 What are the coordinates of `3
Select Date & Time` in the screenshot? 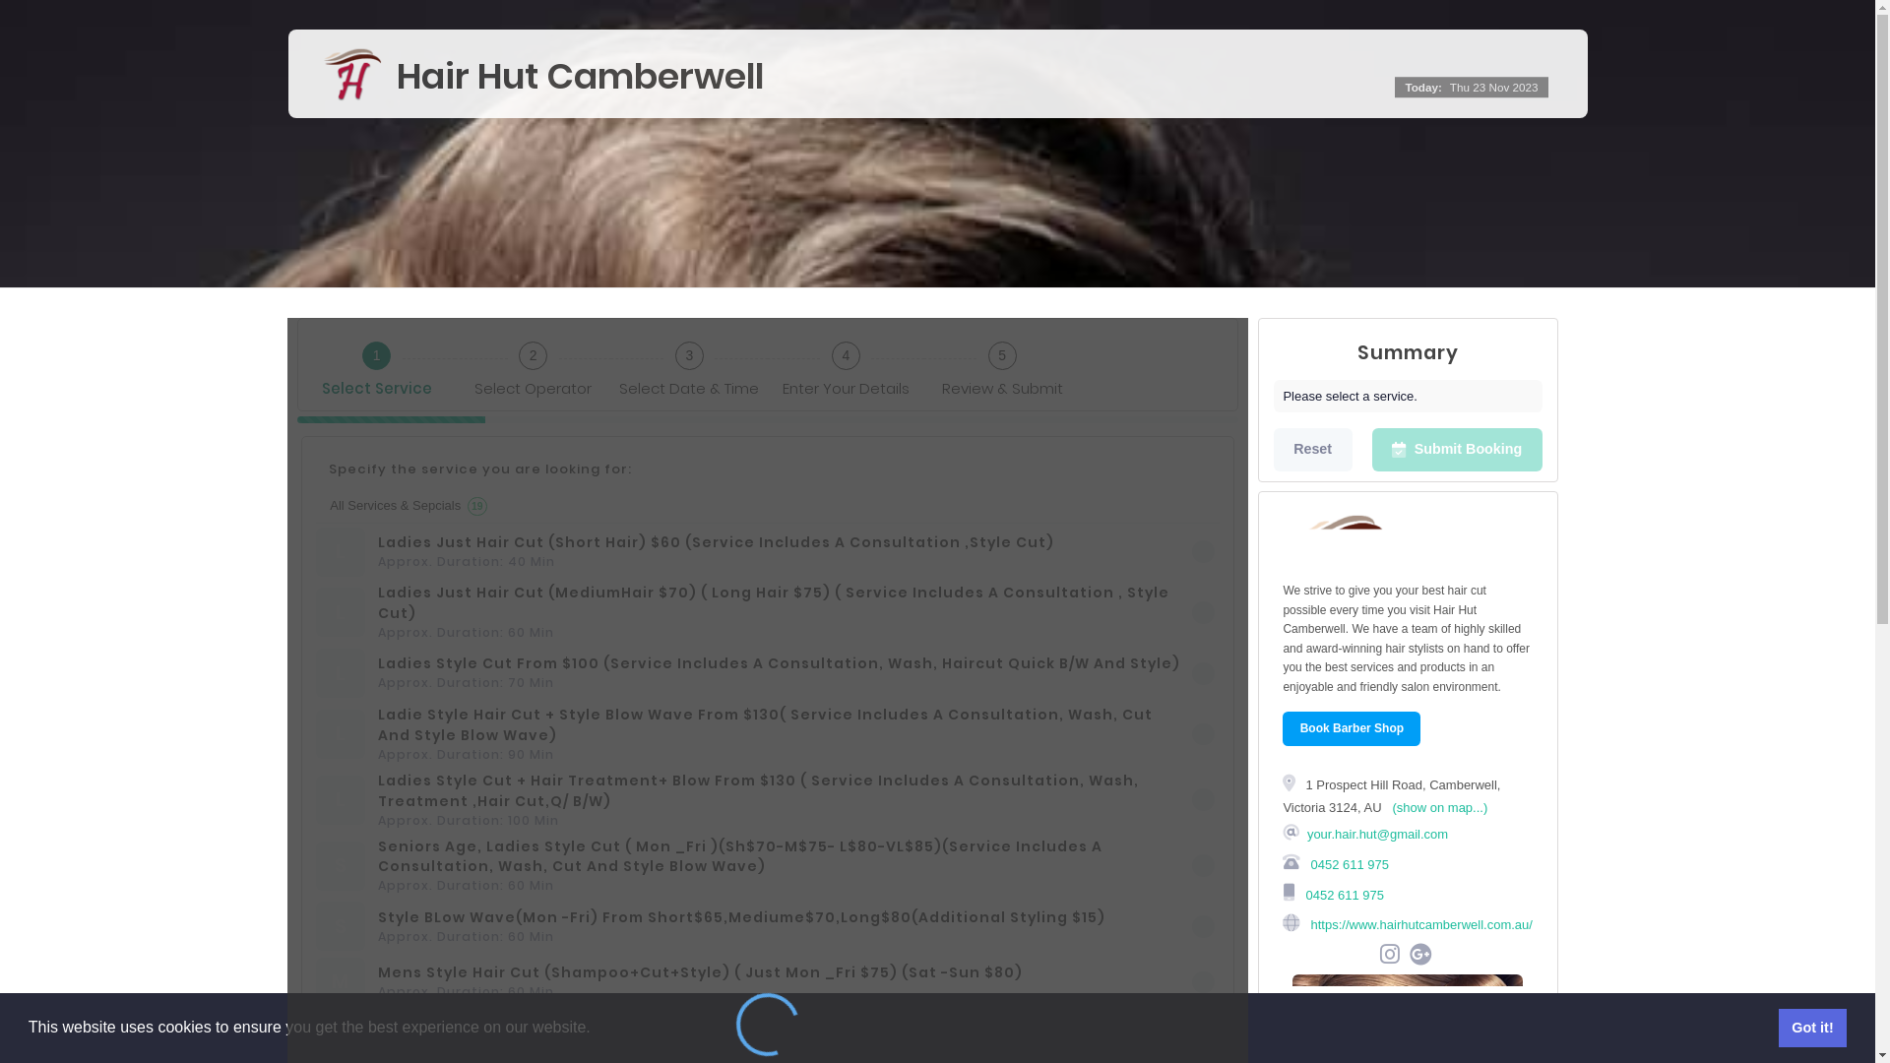 It's located at (689, 364).